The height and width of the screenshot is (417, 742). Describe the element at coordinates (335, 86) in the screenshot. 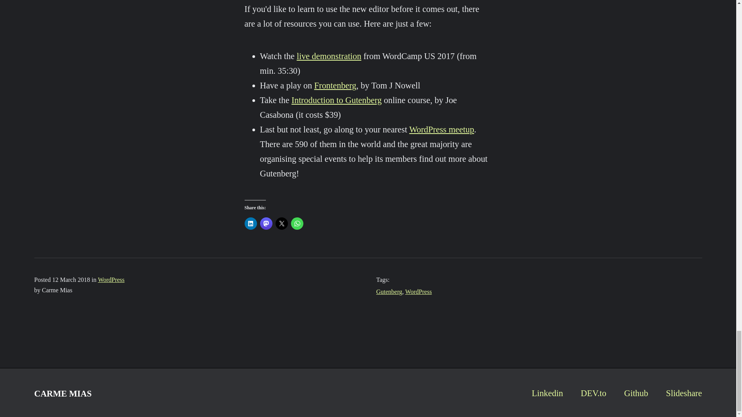

I see `Frontenberg` at that location.